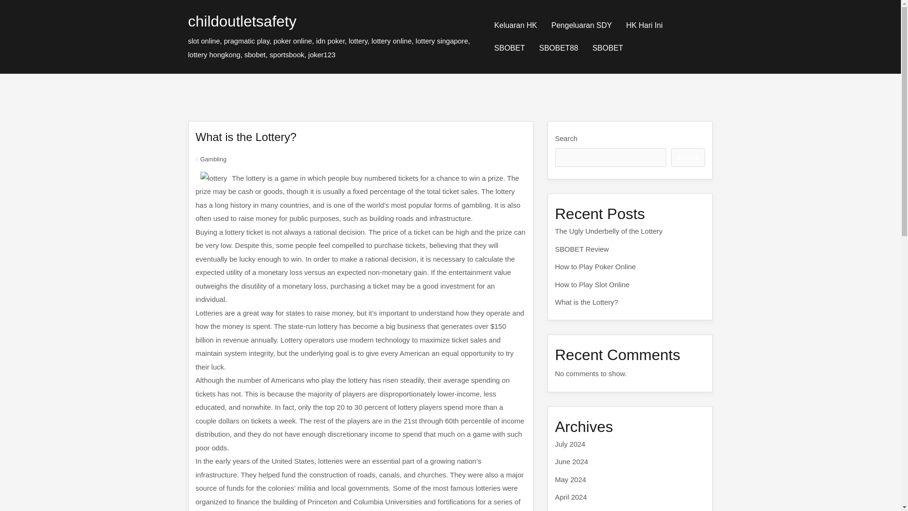  Describe the element at coordinates (515, 26) in the screenshot. I see `Keluaran HK` at that location.